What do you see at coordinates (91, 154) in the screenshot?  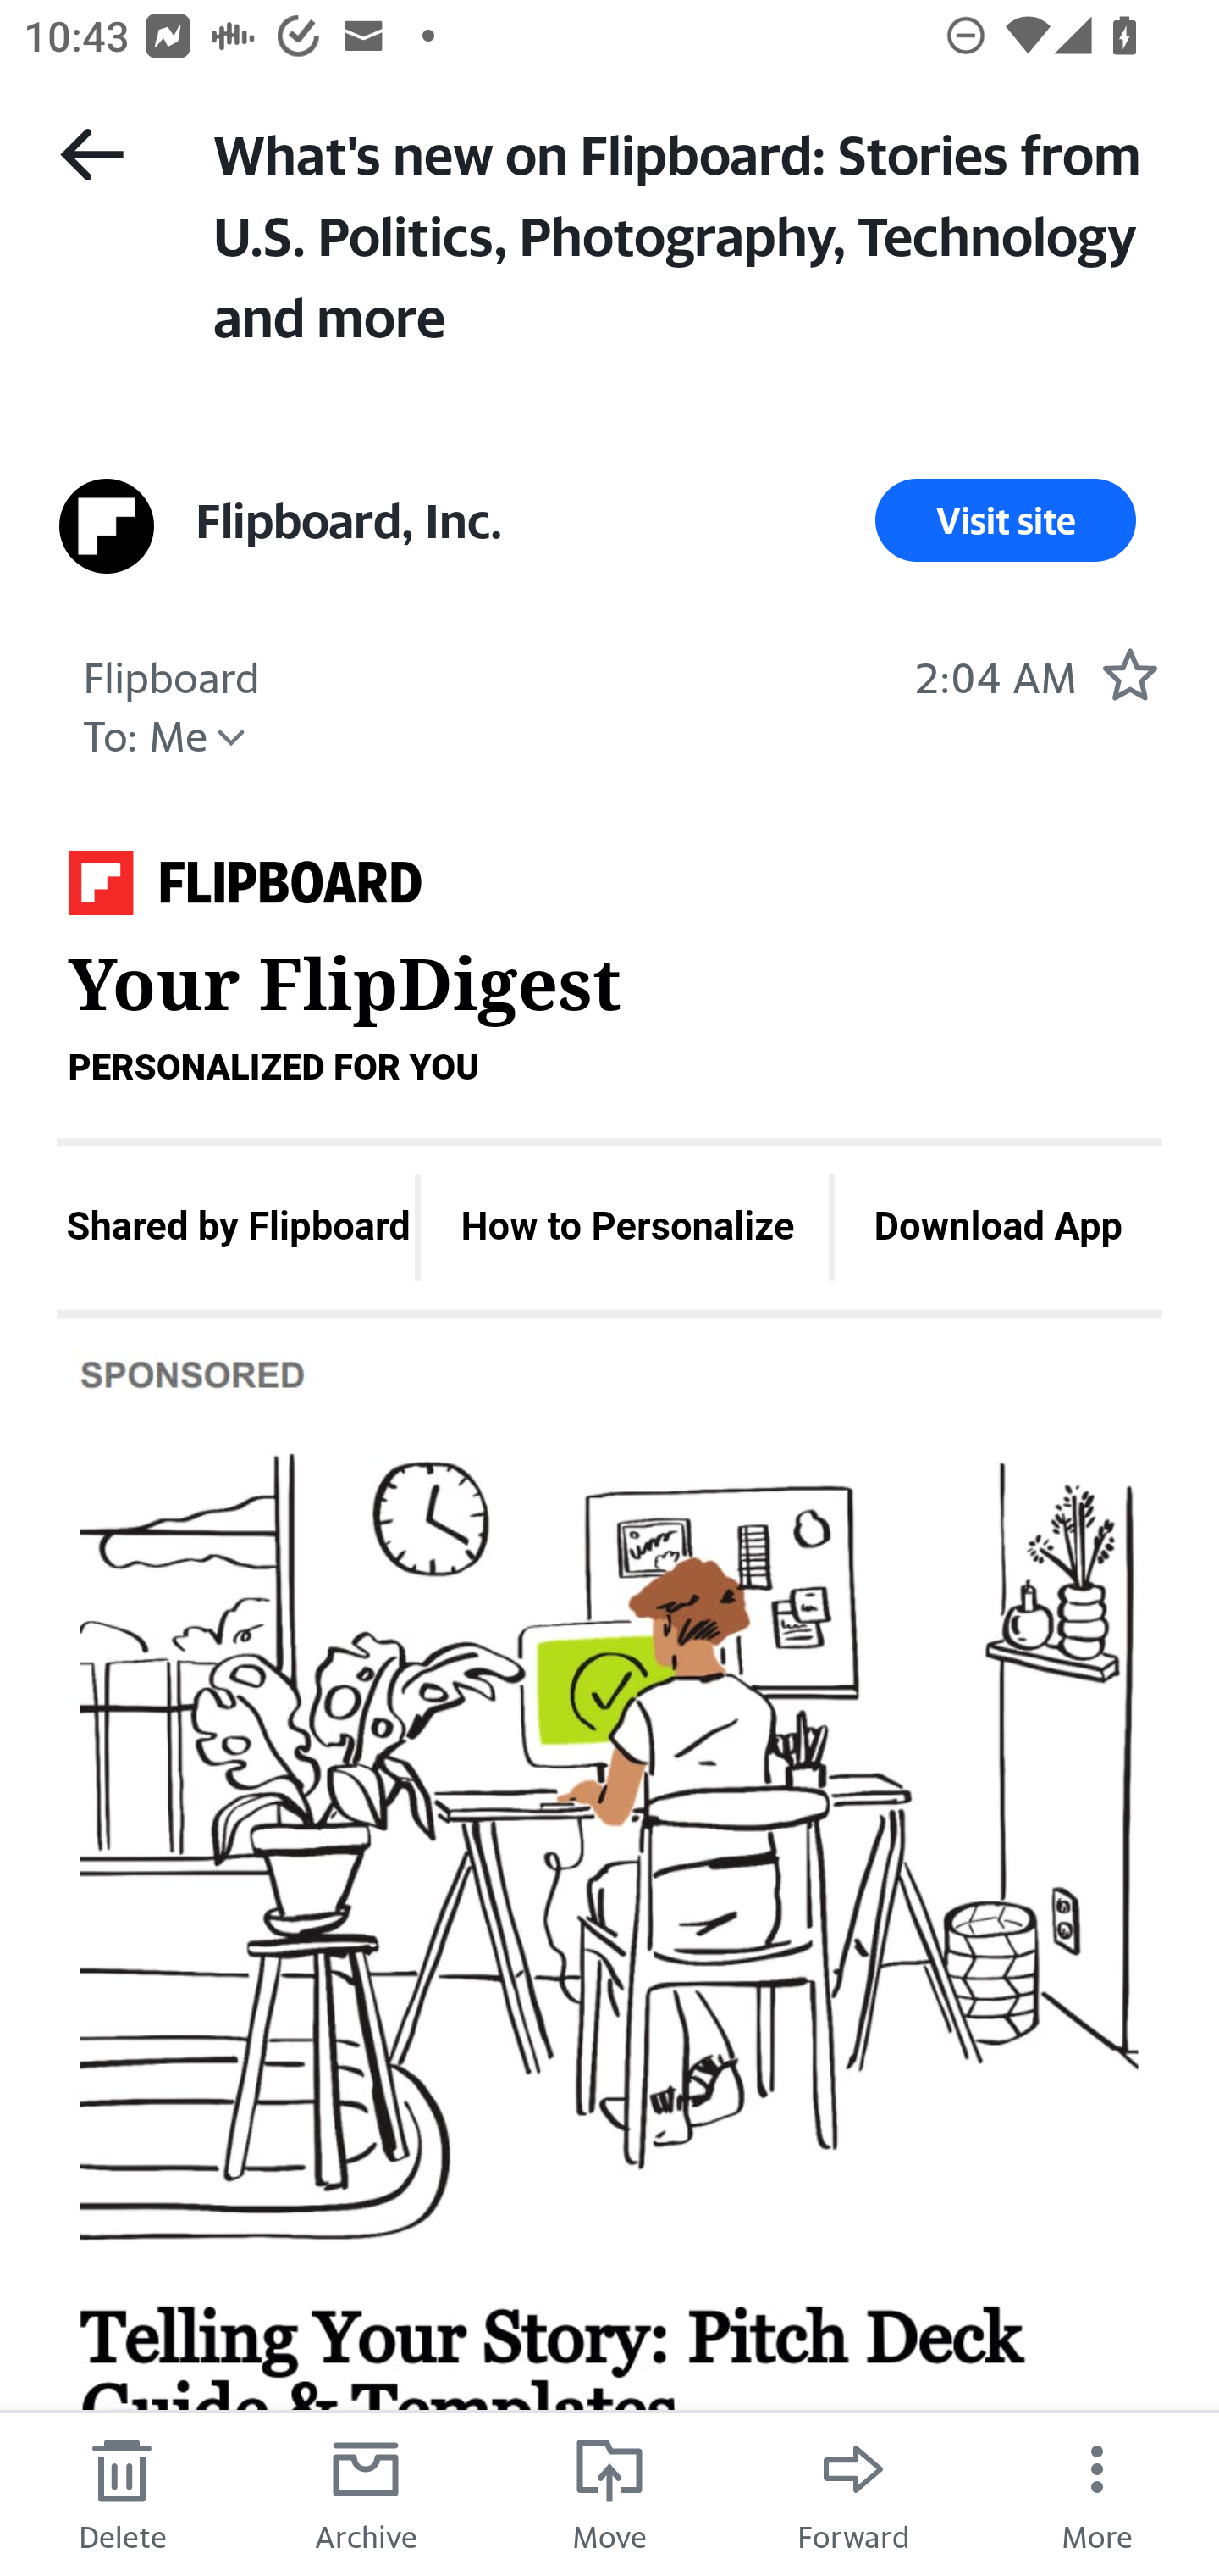 I see `Back` at bounding box center [91, 154].